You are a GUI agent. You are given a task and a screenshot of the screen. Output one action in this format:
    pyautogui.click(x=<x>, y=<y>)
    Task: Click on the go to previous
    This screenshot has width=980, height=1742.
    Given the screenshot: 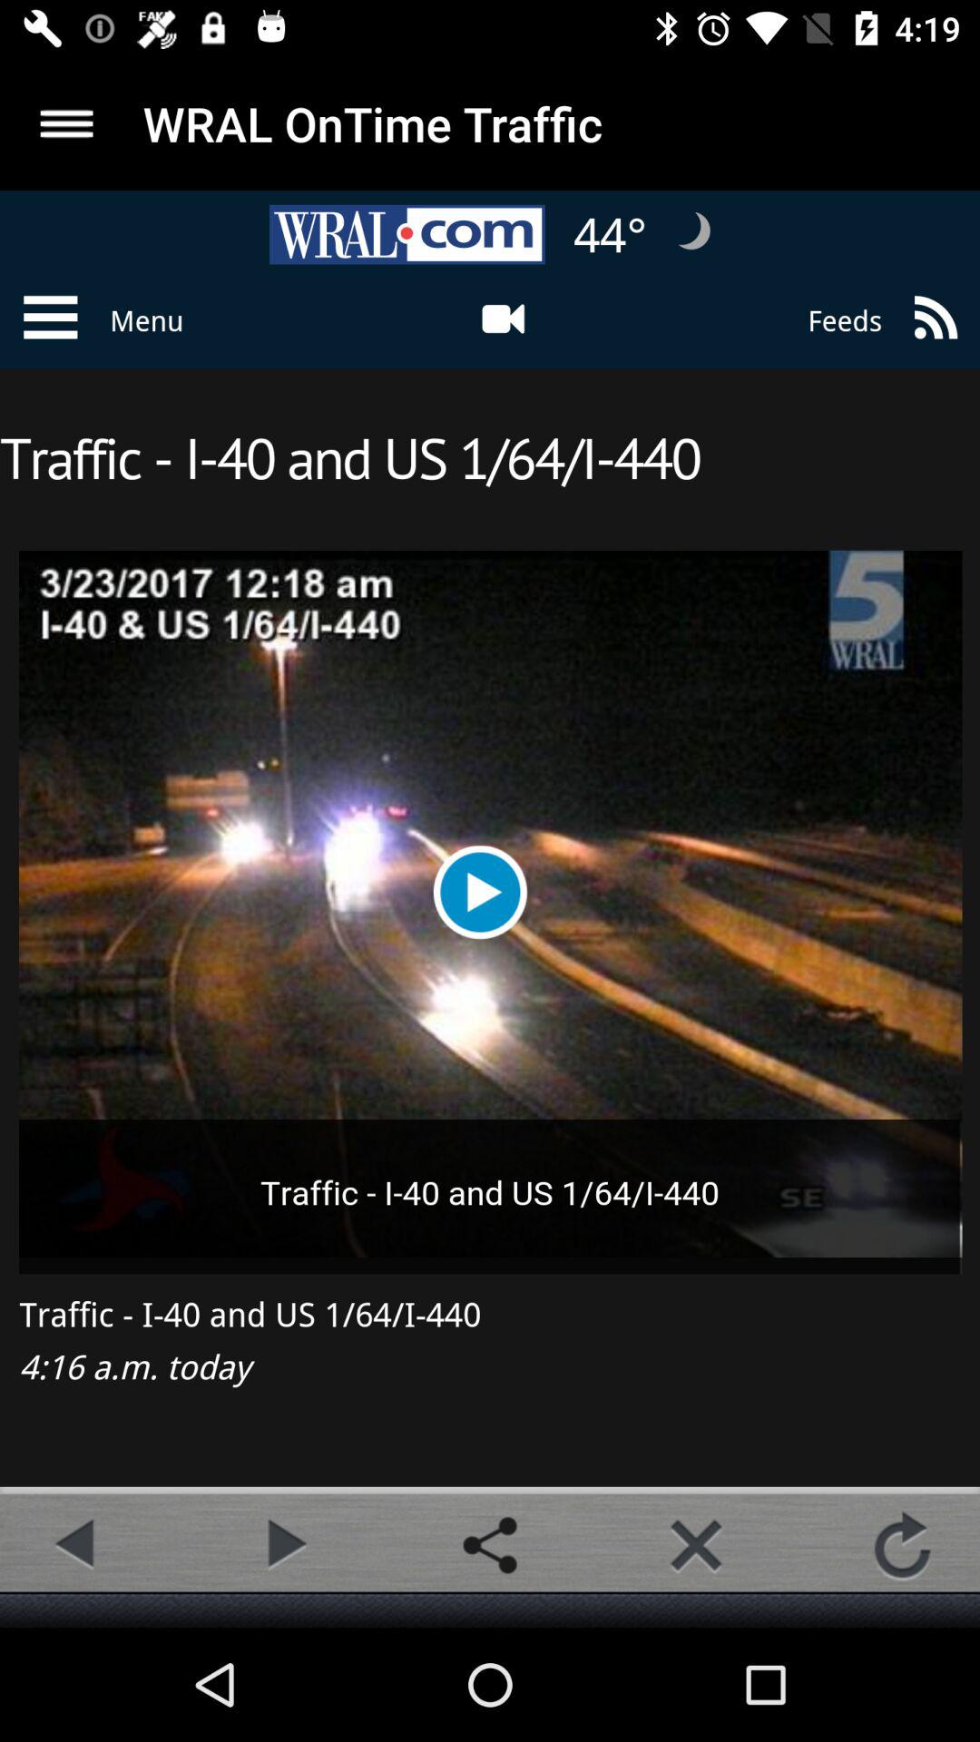 What is the action you would take?
    pyautogui.click(x=77, y=1545)
    